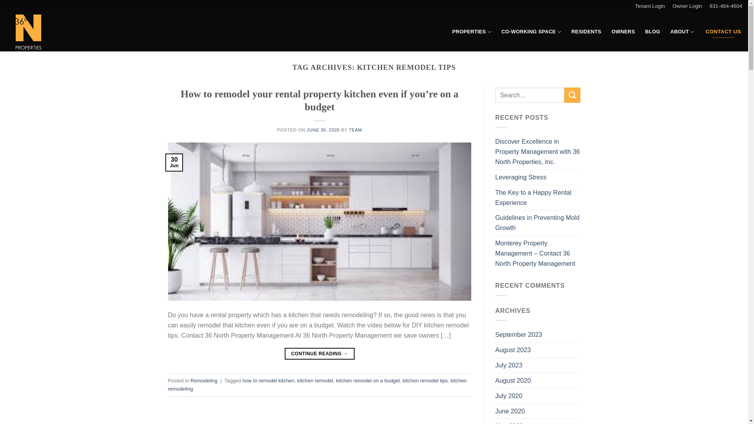  I want to click on RESIDENTS, so click(586, 32).